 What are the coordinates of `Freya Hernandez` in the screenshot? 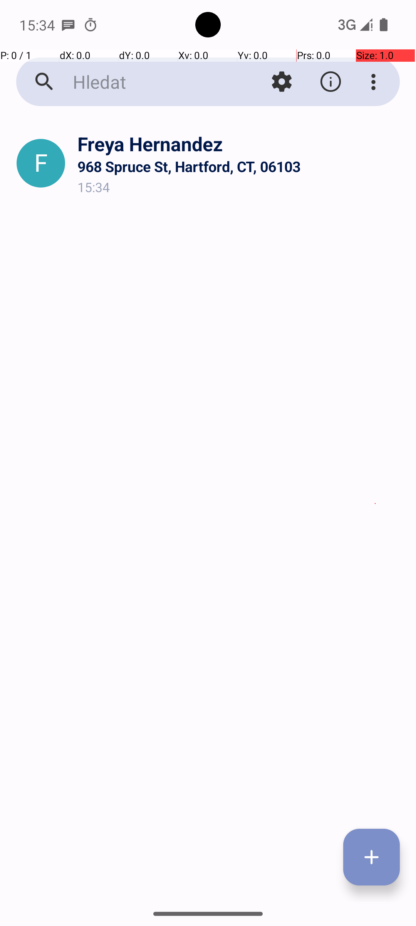 It's located at (240, 144).